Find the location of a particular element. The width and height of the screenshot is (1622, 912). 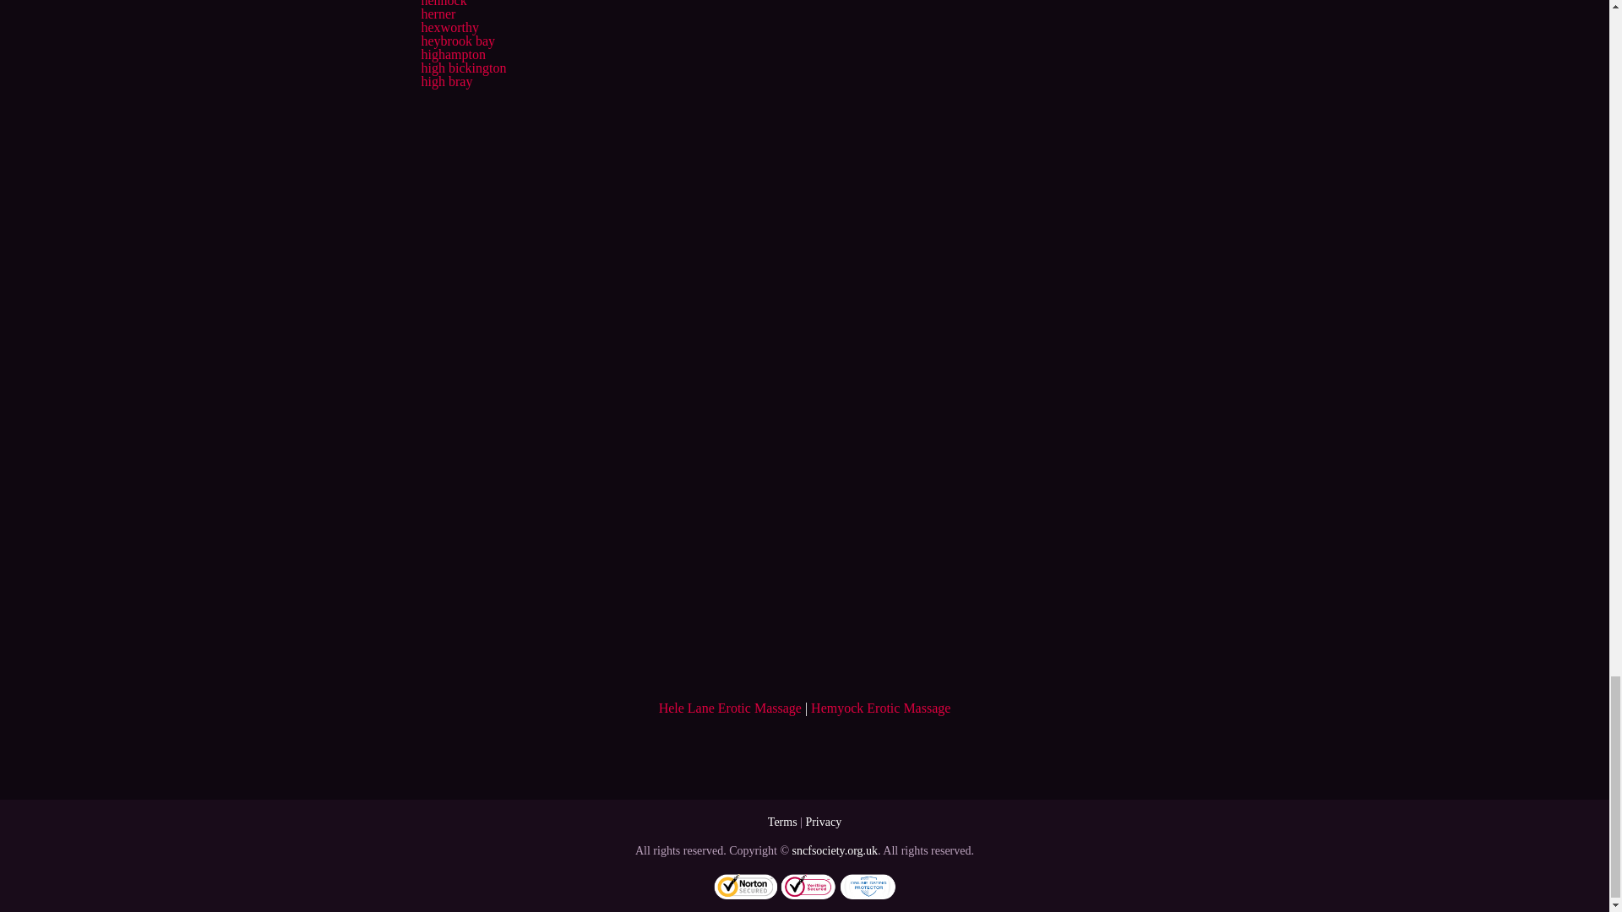

hennock is located at coordinates (443, 3).